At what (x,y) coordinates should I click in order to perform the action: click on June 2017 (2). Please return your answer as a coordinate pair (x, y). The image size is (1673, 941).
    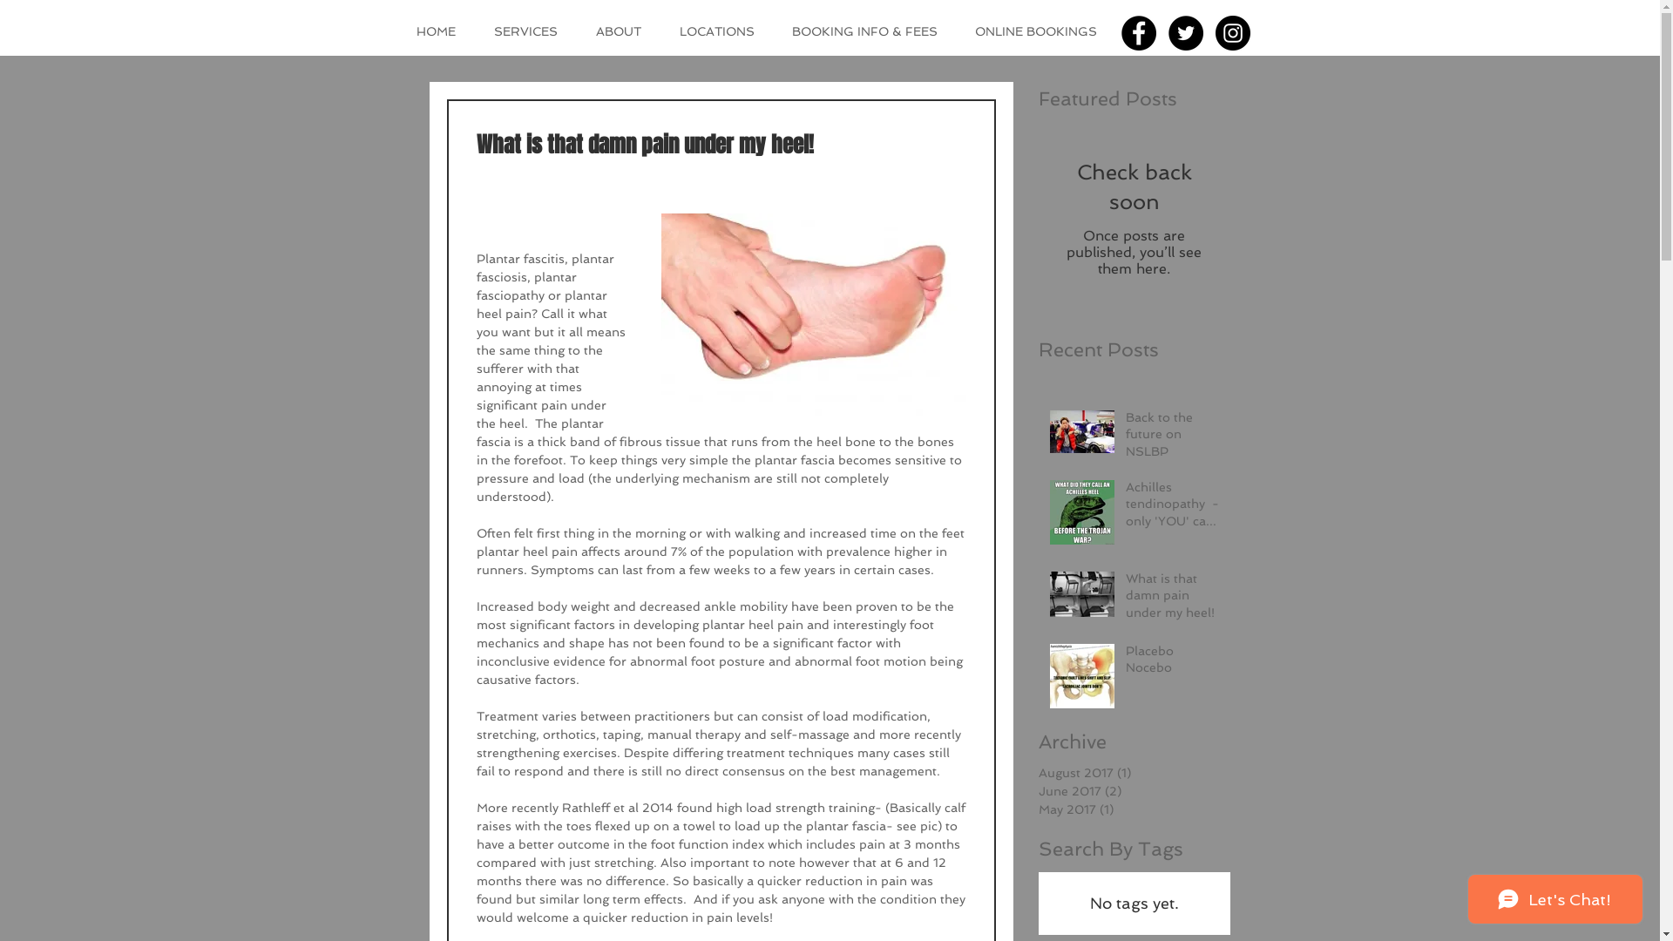
    Looking at the image, I should click on (1130, 791).